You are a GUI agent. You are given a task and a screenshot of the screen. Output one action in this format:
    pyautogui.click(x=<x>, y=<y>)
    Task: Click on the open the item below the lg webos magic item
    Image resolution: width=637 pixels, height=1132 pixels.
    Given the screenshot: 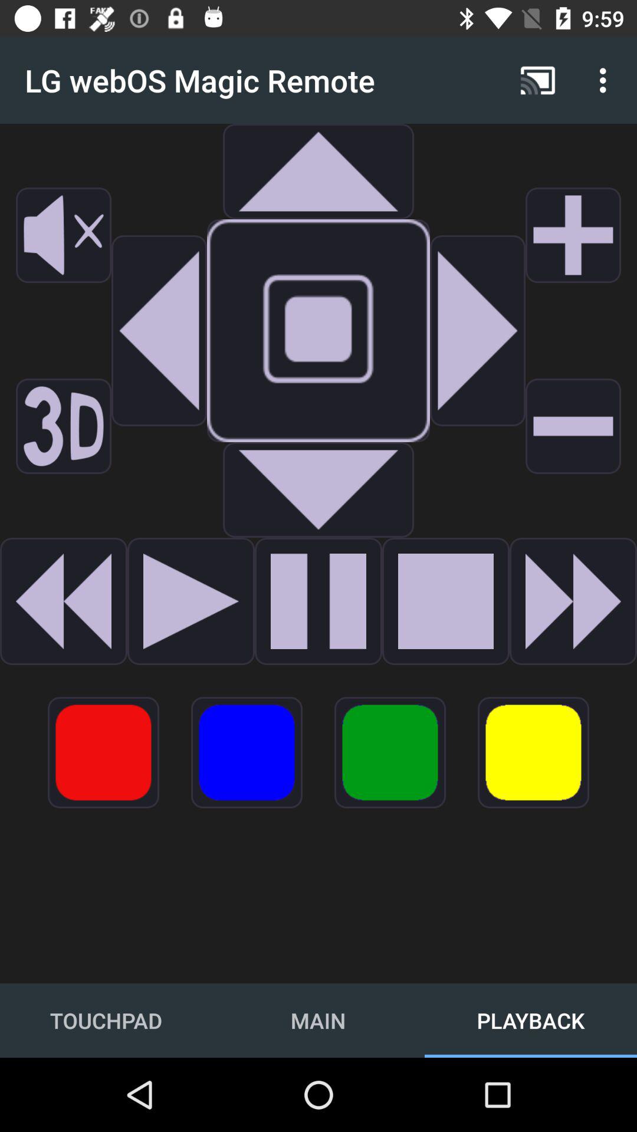 What is the action you would take?
    pyautogui.click(x=159, y=331)
    